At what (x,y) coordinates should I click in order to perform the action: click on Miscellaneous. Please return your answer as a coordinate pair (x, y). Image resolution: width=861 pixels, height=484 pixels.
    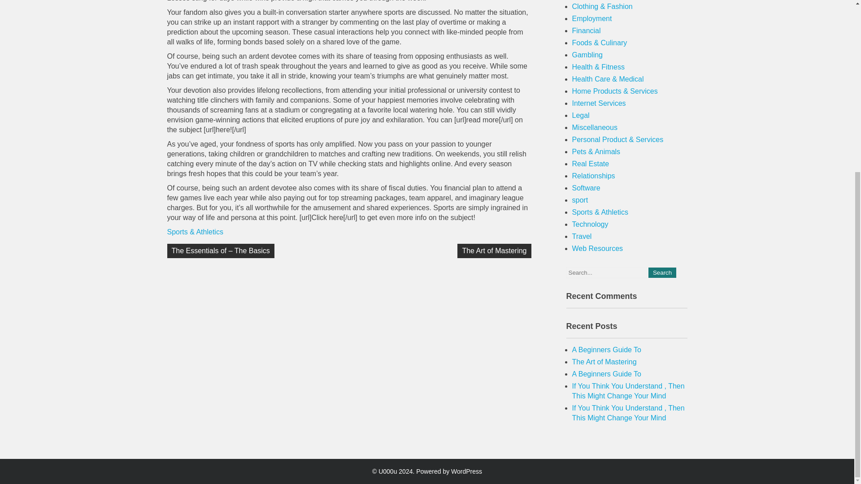
    Looking at the image, I should click on (595, 127).